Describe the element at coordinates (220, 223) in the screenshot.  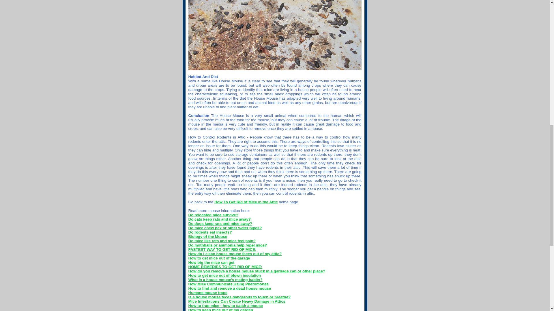
I see `Do dogs keep rats and mice away?` at that location.